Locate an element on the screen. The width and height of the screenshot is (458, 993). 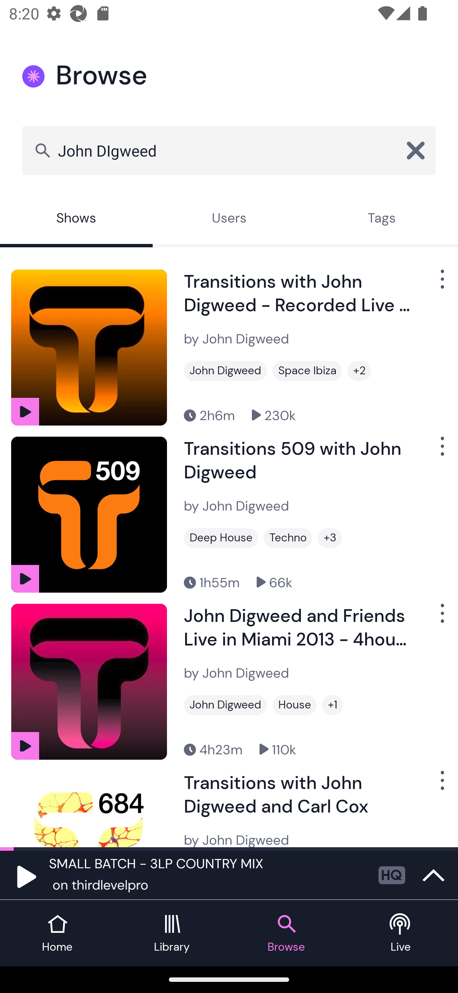
Shows is located at coordinates (76, 219).